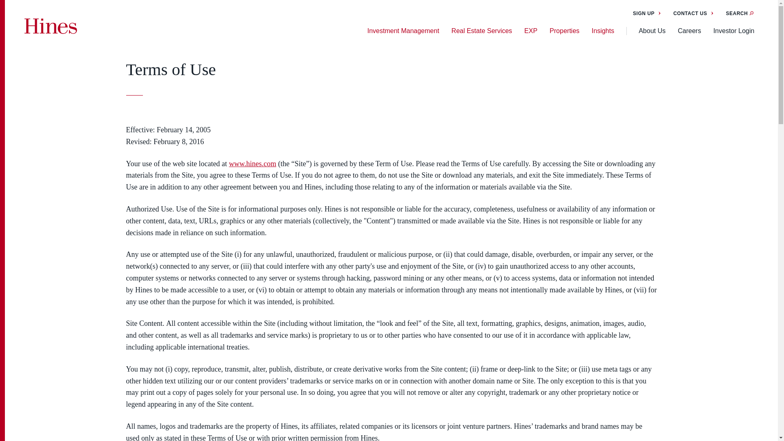  What do you see at coordinates (693, 13) in the screenshot?
I see `CONTACT US` at bounding box center [693, 13].